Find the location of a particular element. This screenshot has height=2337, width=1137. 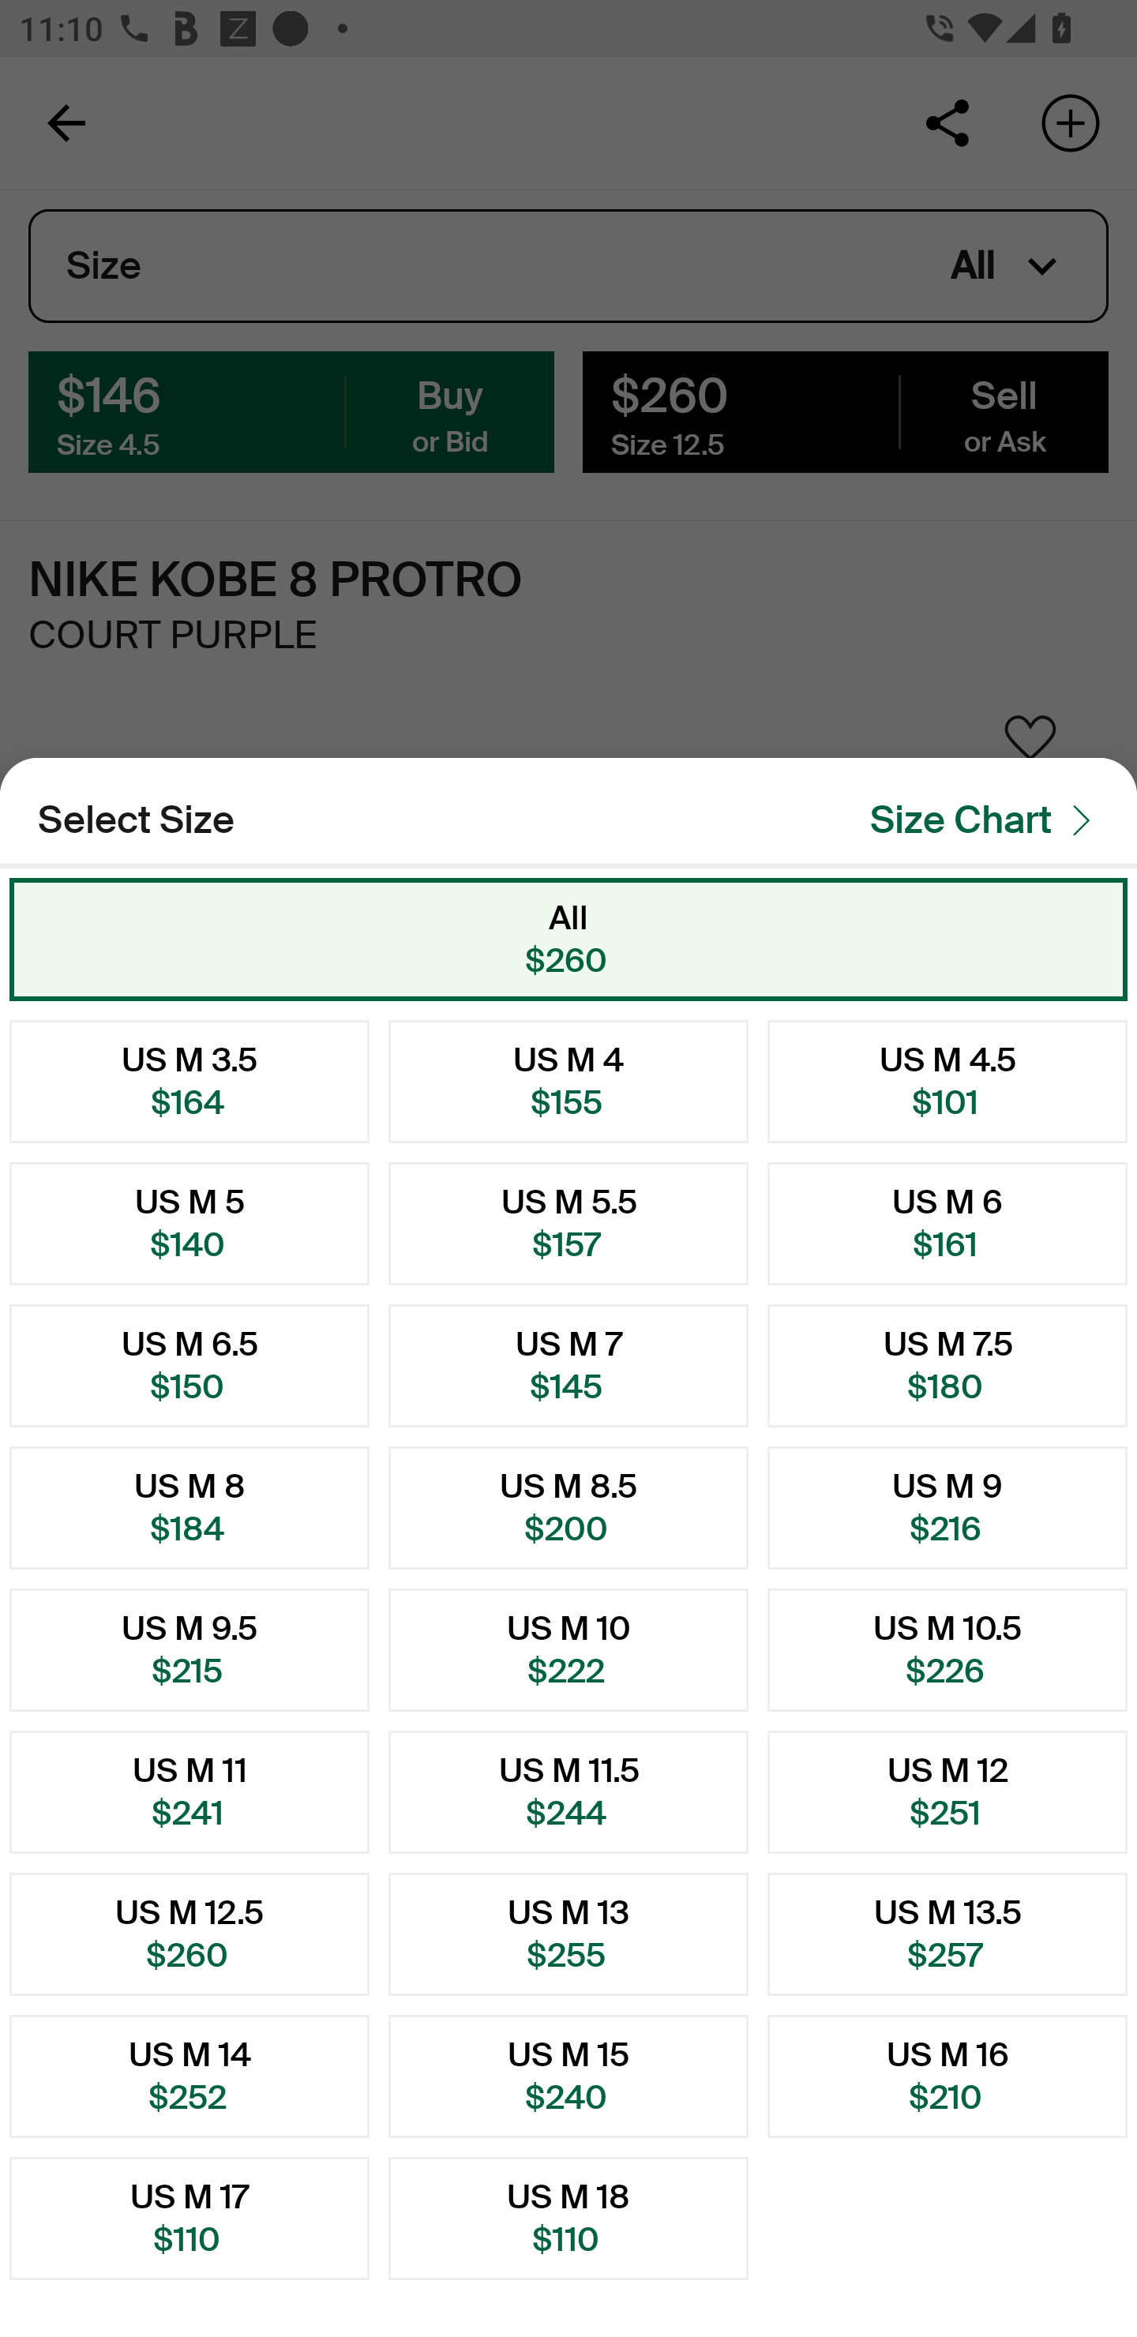

US M 12 $251 is located at coordinates (947, 1792).